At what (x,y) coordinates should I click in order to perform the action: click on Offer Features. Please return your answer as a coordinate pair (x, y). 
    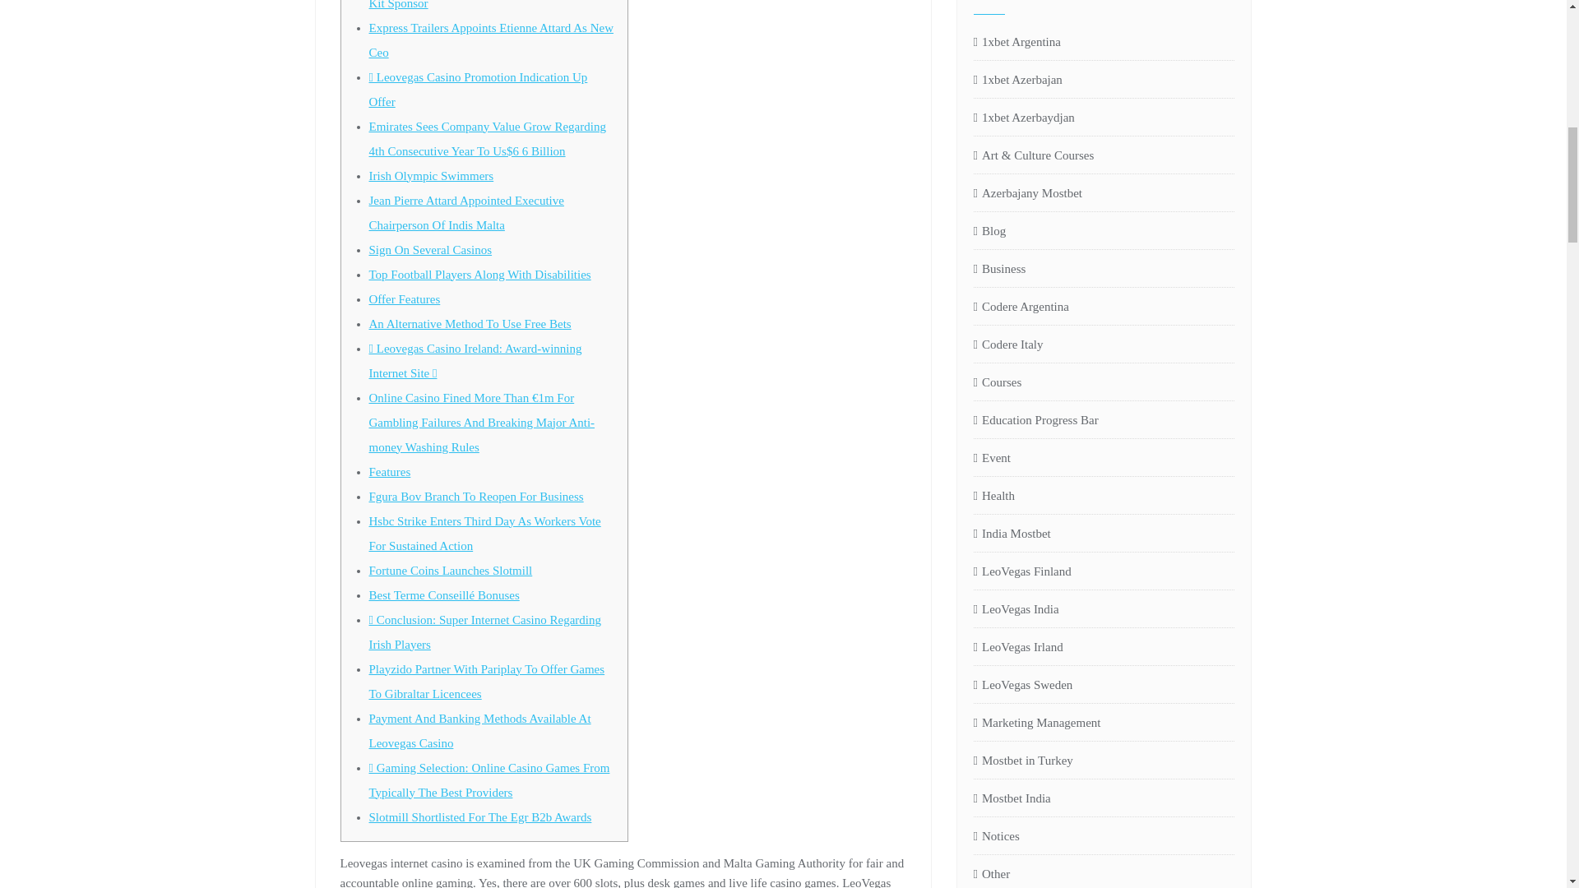
    Looking at the image, I should click on (404, 299).